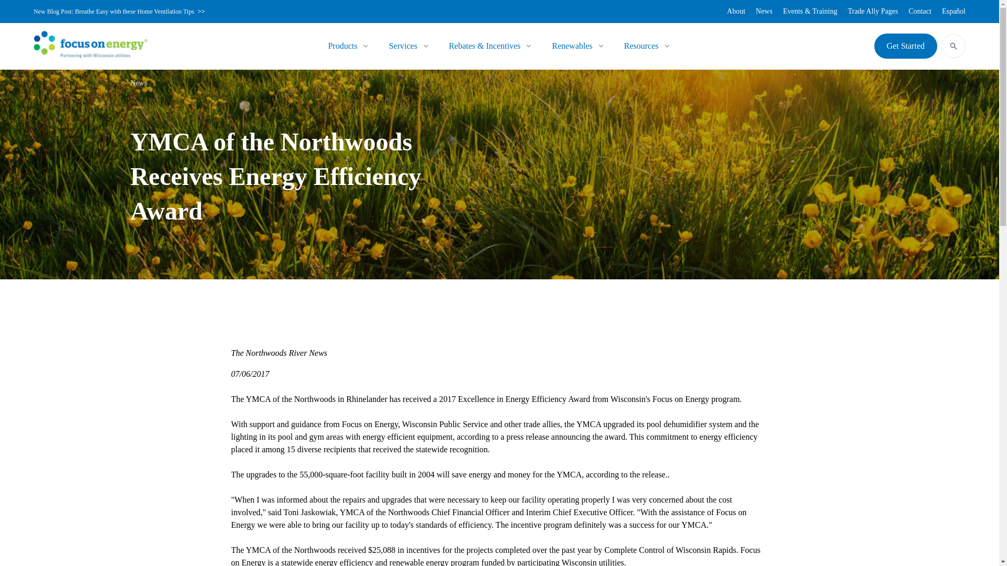 The image size is (1007, 566). Describe the element at coordinates (920, 12) in the screenshot. I see `Contact` at that location.